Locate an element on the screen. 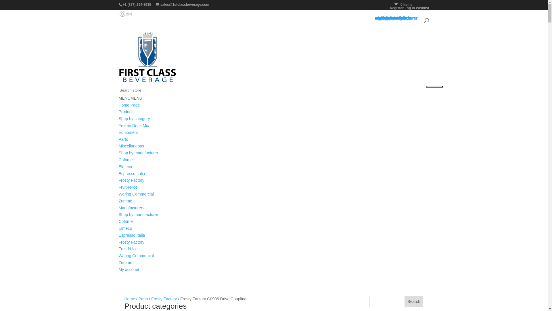  Zummo is located at coordinates (125, 201).